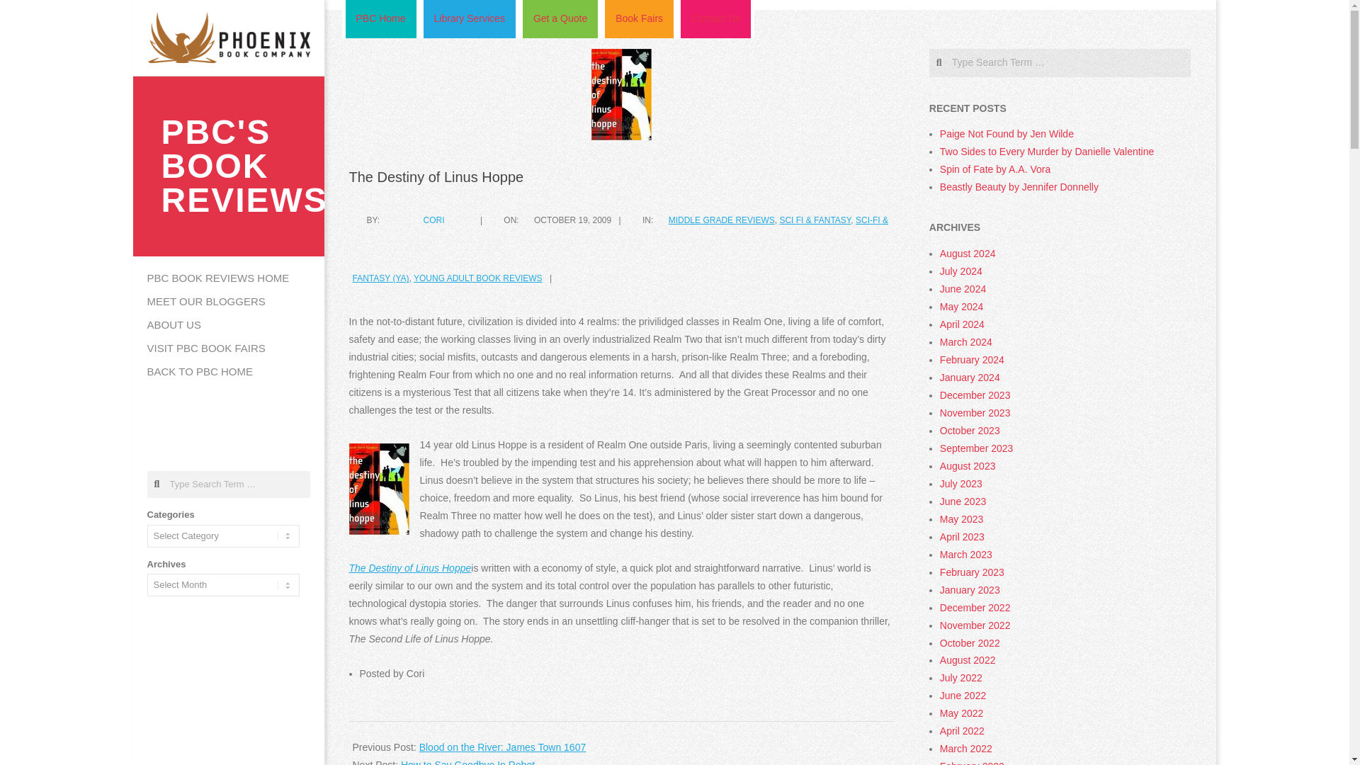  What do you see at coordinates (1046, 152) in the screenshot?
I see `Two Sides to Every Murder by Danielle Valentine` at bounding box center [1046, 152].